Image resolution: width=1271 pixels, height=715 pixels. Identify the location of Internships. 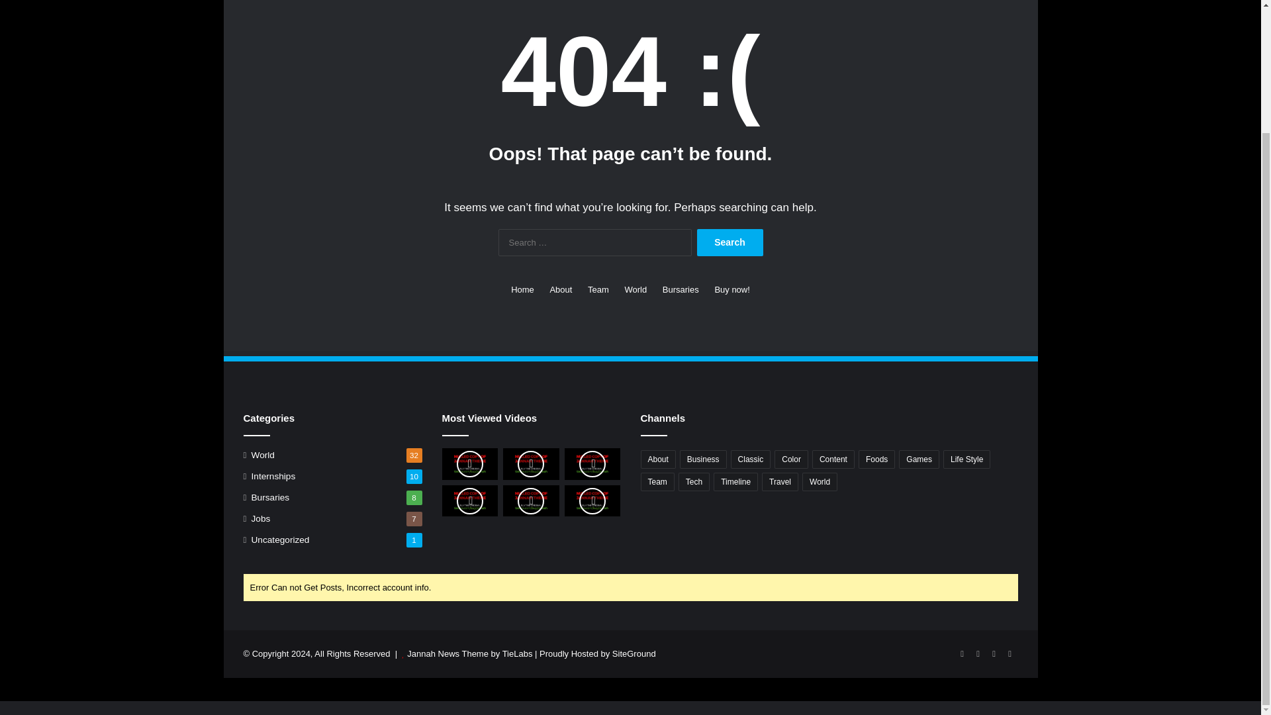
(274, 476).